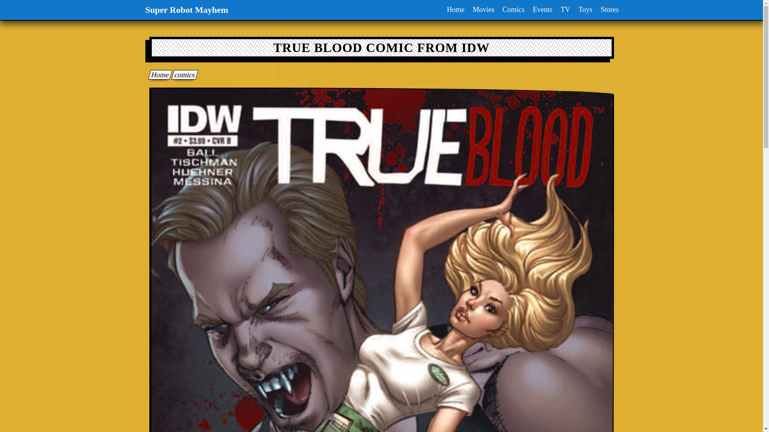 Image resolution: width=769 pixels, height=432 pixels. I want to click on Super Robot Mayhem, so click(186, 10).